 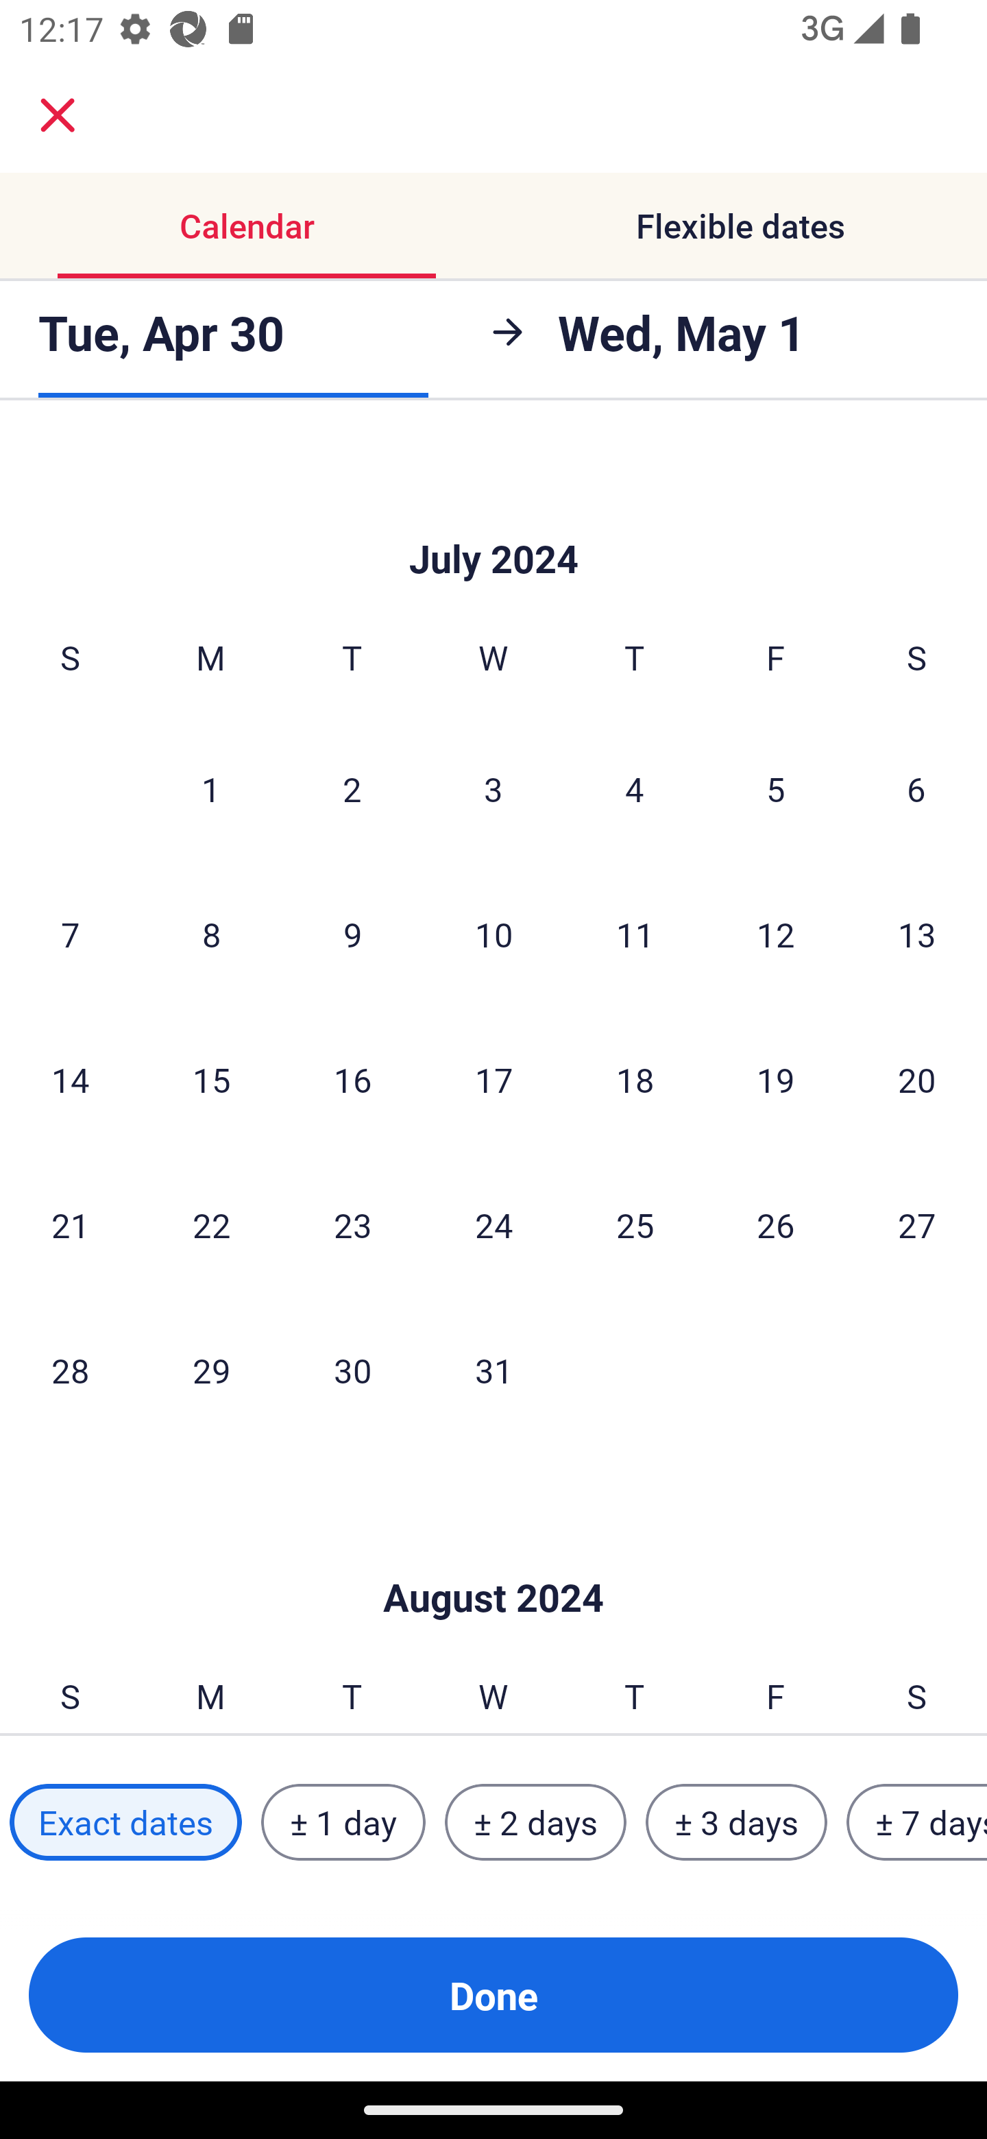 What do you see at coordinates (70, 1370) in the screenshot?
I see `28 Sunday, July 28, 2024` at bounding box center [70, 1370].